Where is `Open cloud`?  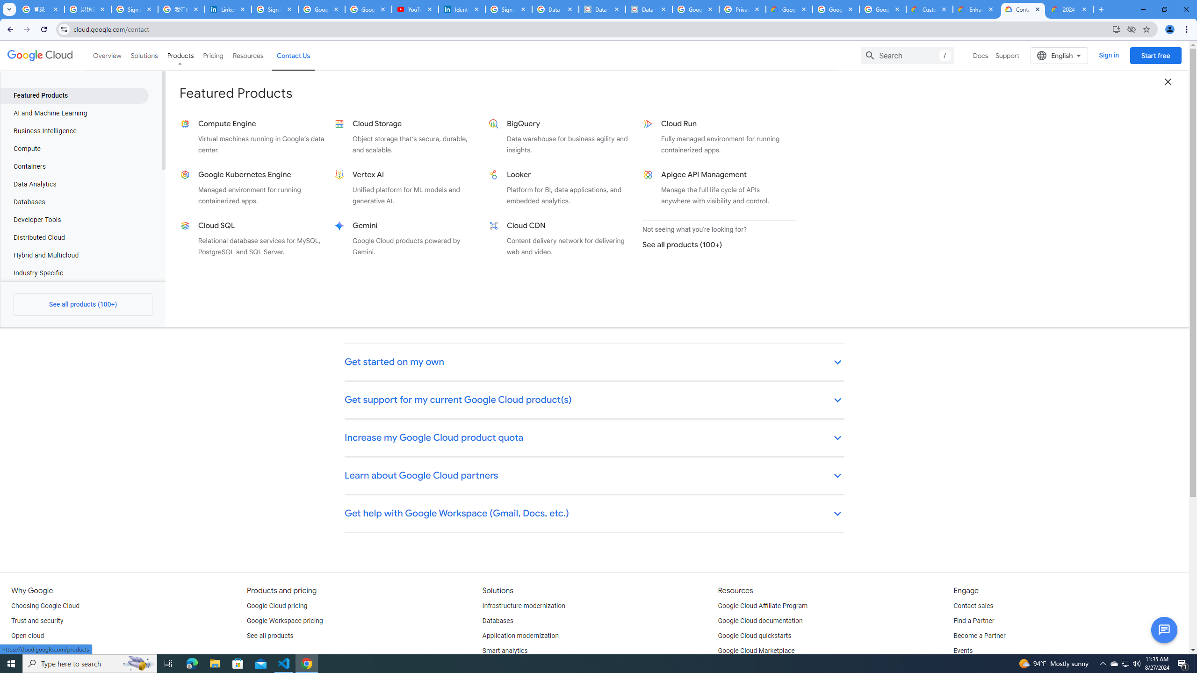
Open cloud is located at coordinates (27, 636).